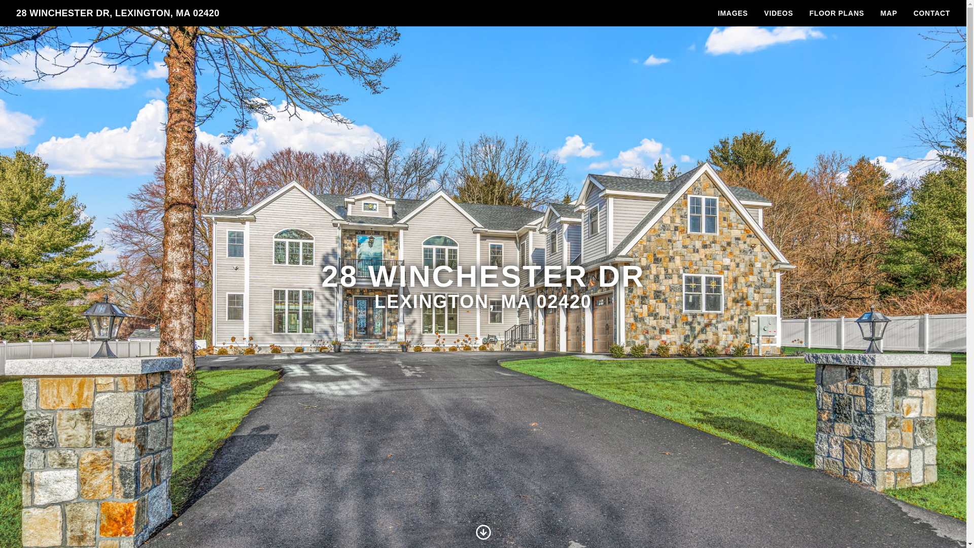 The image size is (974, 548). Describe the element at coordinates (733, 13) in the screenshot. I see `IMAGES` at that location.